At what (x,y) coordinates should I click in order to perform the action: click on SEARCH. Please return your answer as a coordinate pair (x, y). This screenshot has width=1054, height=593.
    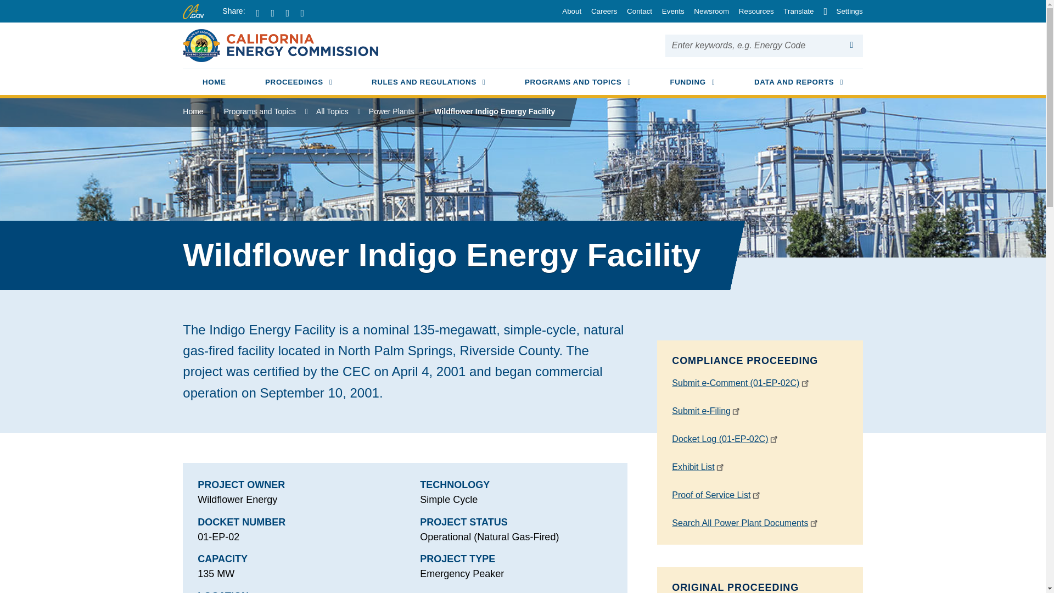
    Looking at the image, I should click on (852, 45).